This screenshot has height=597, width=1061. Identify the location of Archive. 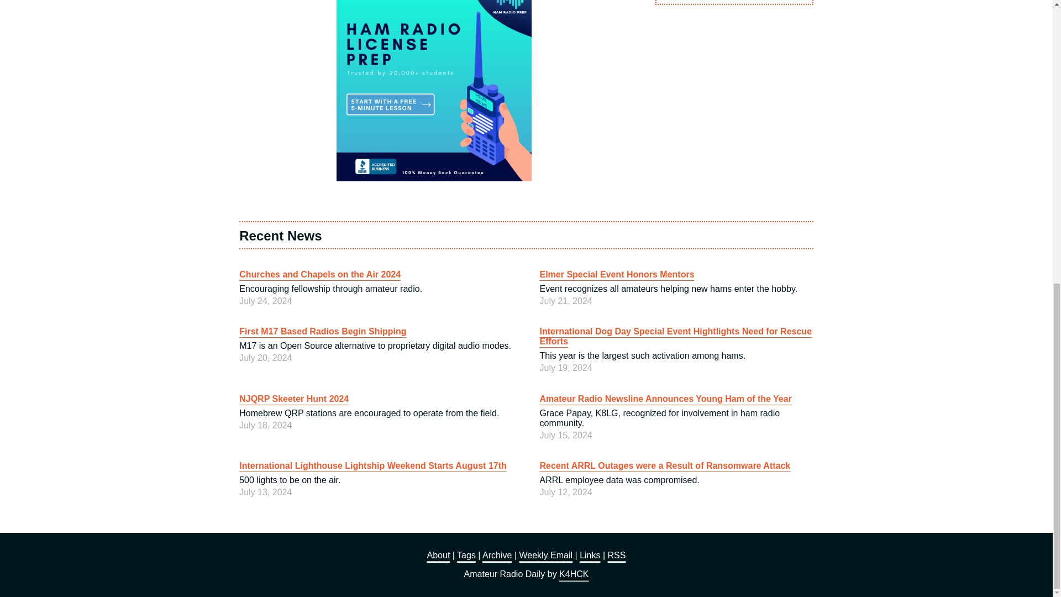
(497, 555).